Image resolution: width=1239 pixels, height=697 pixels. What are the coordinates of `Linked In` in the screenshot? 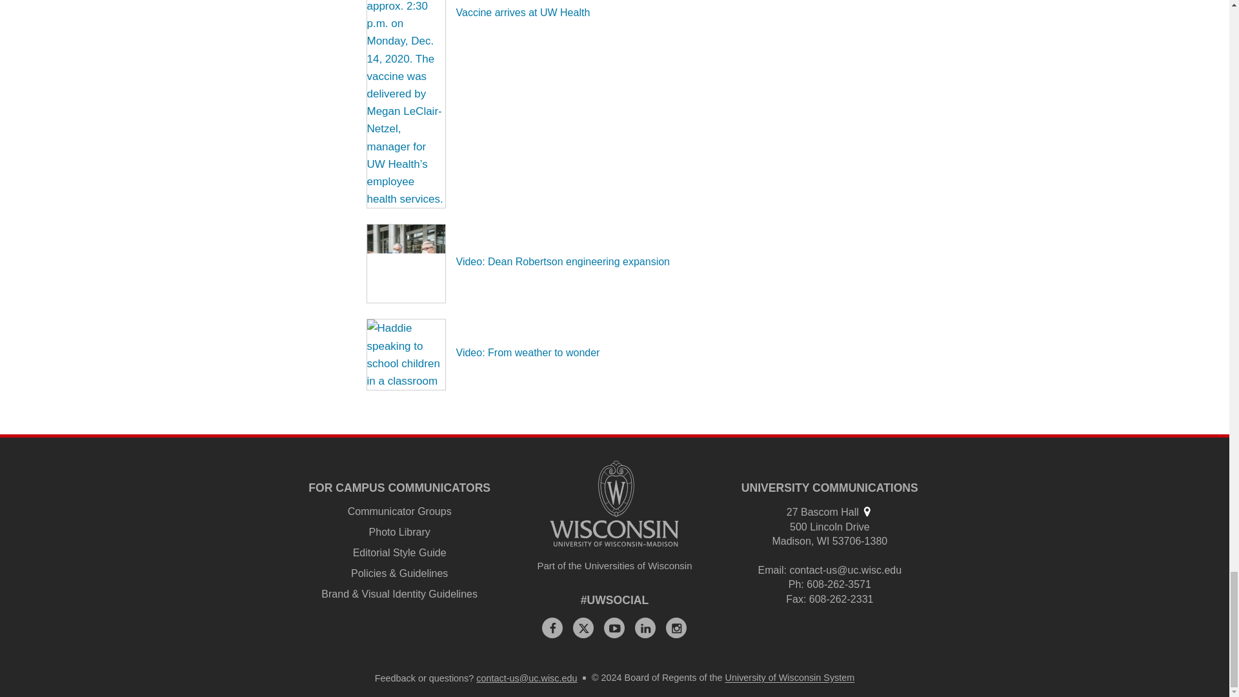 It's located at (645, 627).